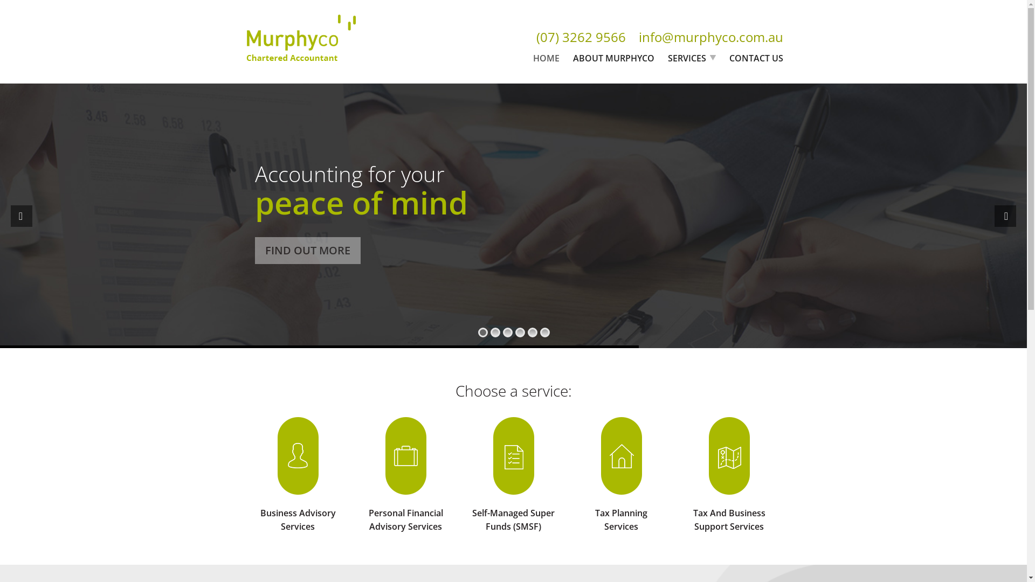 This screenshot has width=1035, height=582. I want to click on Tax And Business Support Services, so click(729, 519).